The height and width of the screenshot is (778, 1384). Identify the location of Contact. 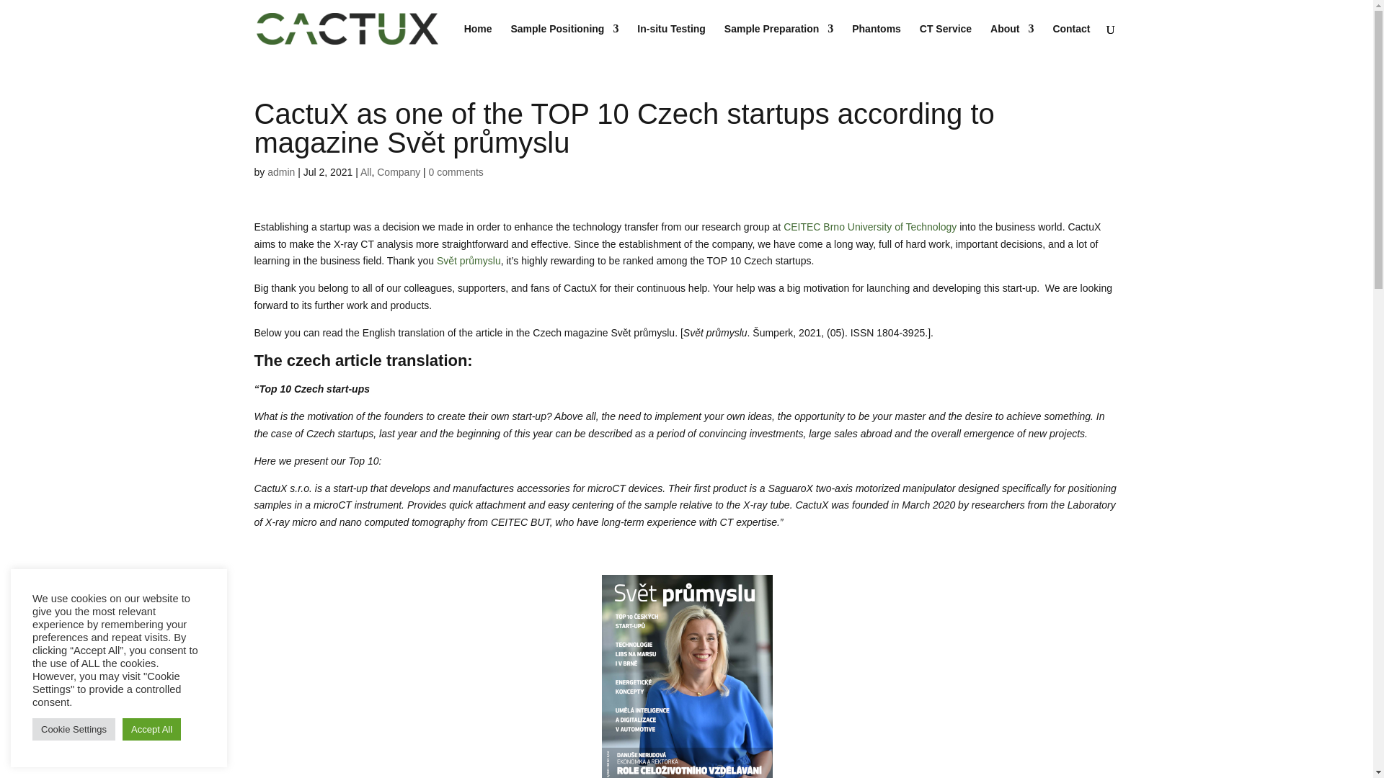
(1071, 40).